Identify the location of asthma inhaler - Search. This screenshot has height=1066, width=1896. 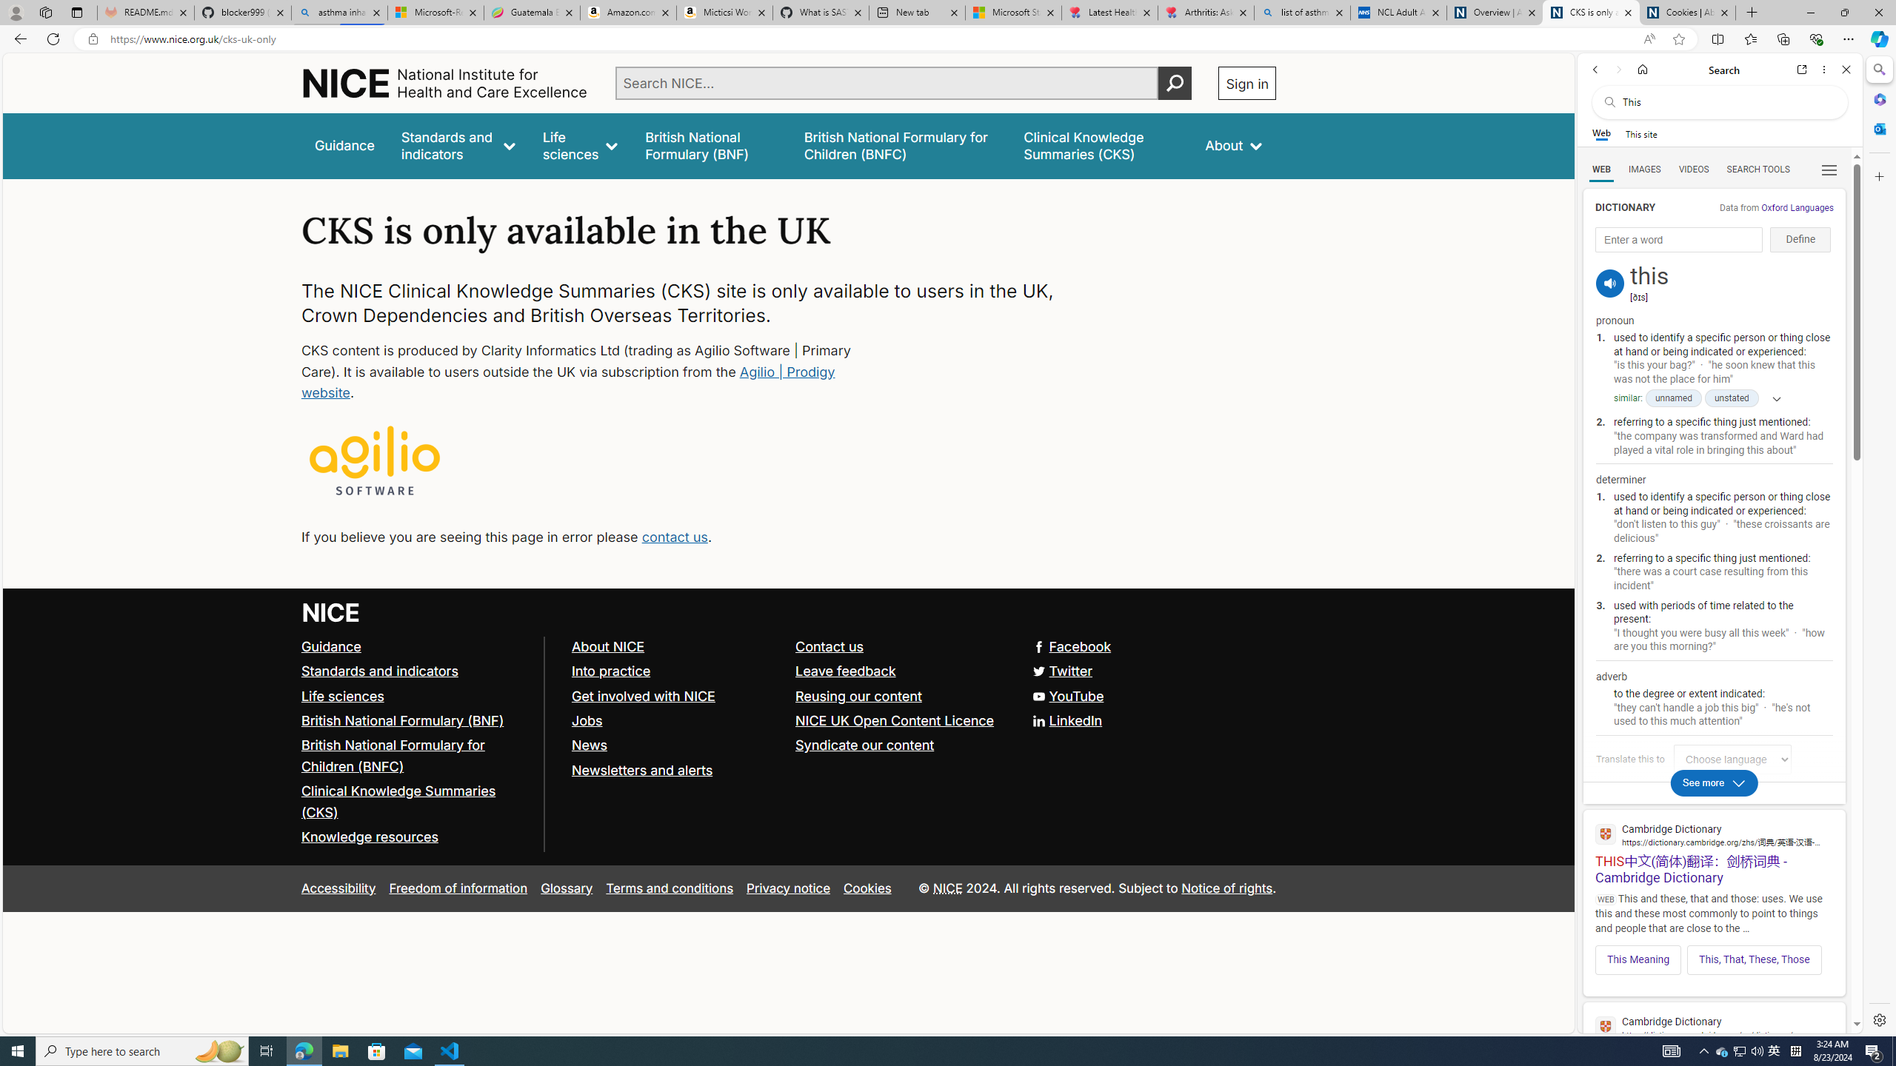
(339, 13).